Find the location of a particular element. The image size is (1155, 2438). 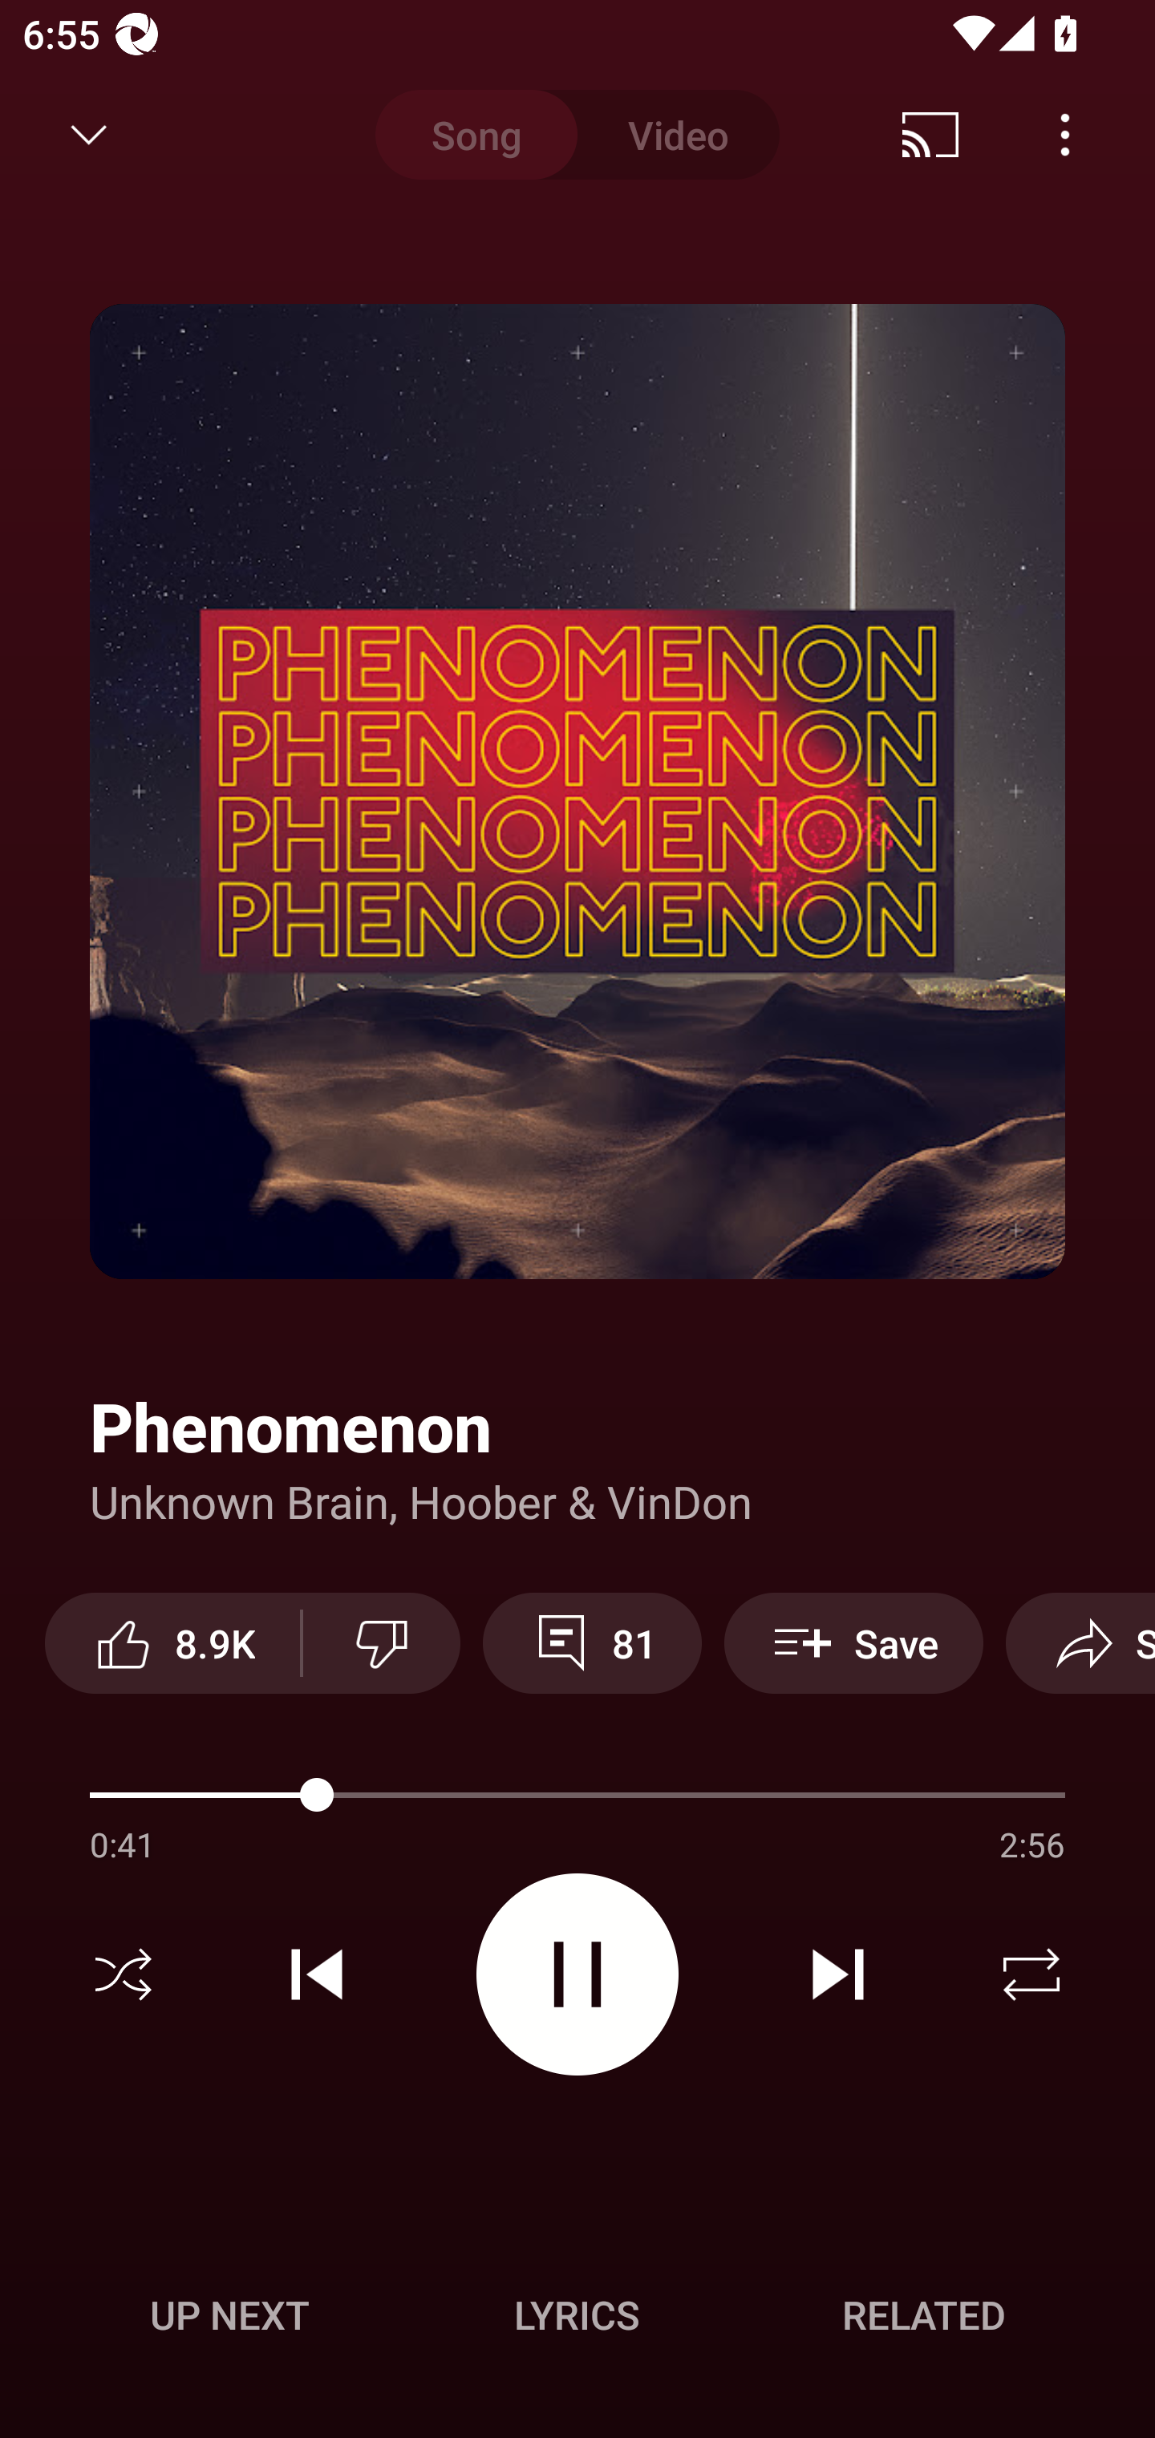

Up next UP NEXT Lyrics LYRICS Related RELATED is located at coordinates (577, 2319).